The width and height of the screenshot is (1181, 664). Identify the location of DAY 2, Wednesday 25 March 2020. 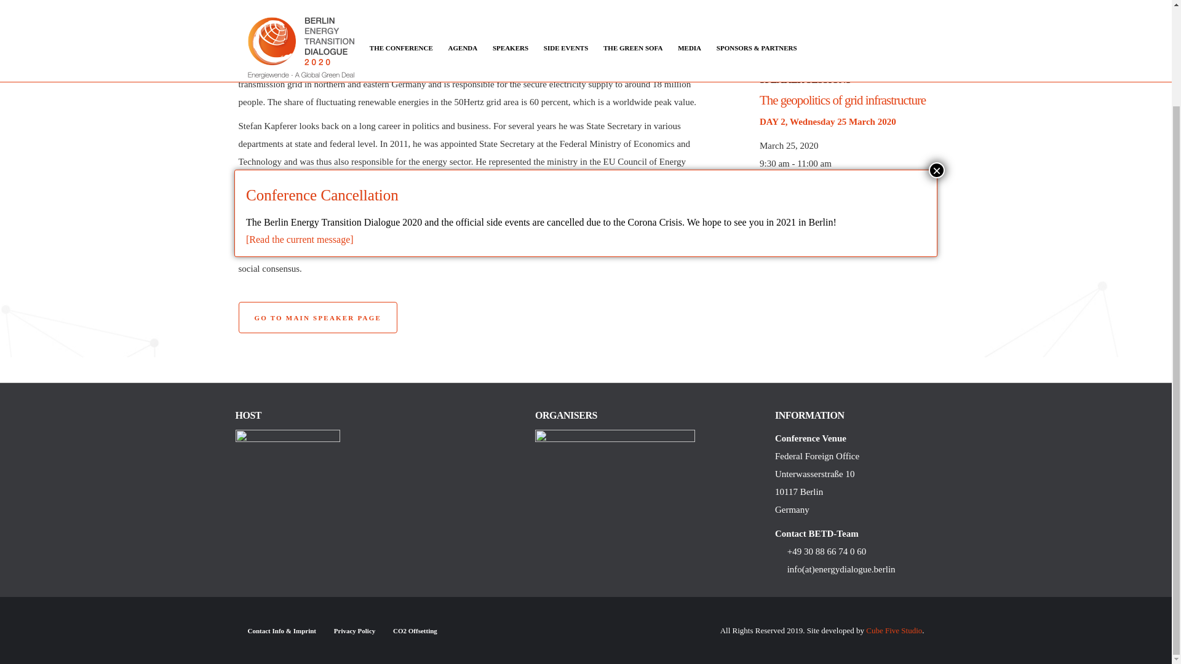
(828, 122).